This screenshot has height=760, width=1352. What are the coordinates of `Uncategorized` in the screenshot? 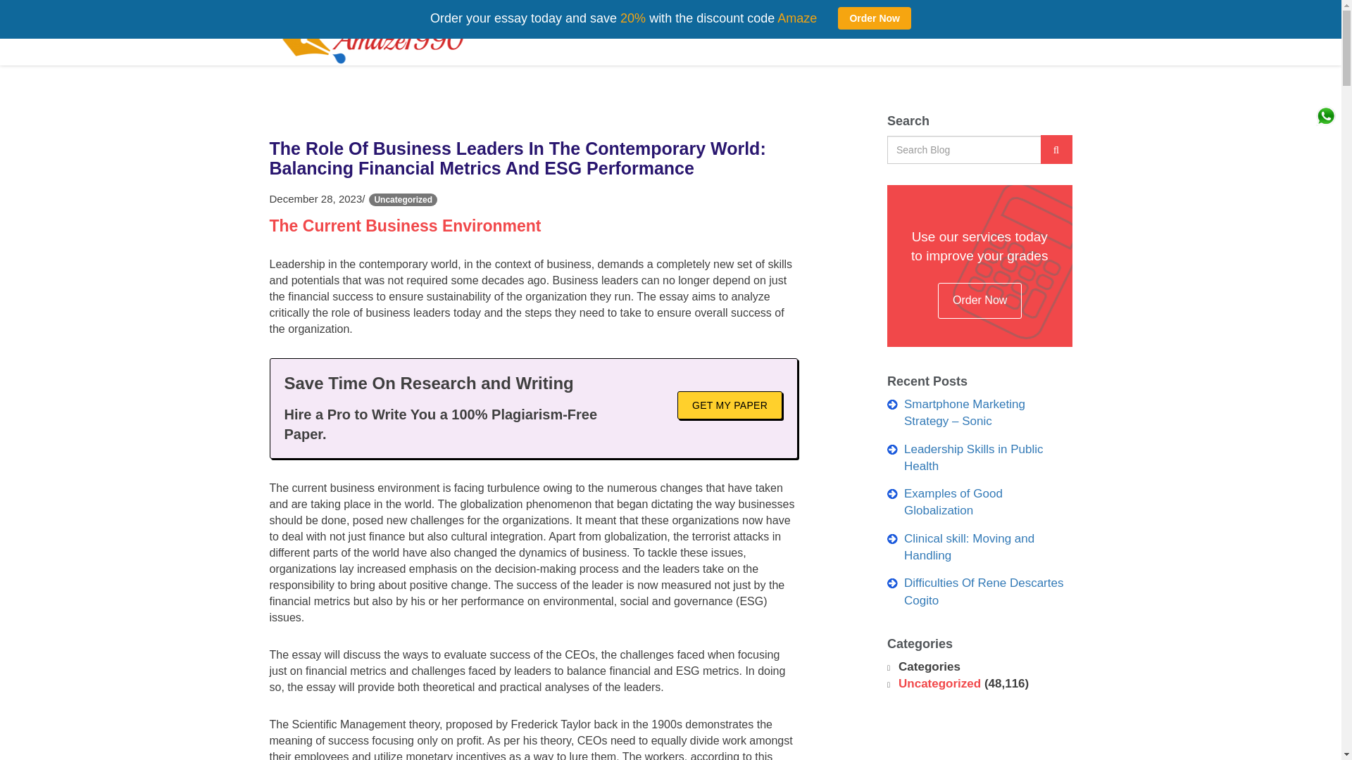 It's located at (403, 200).